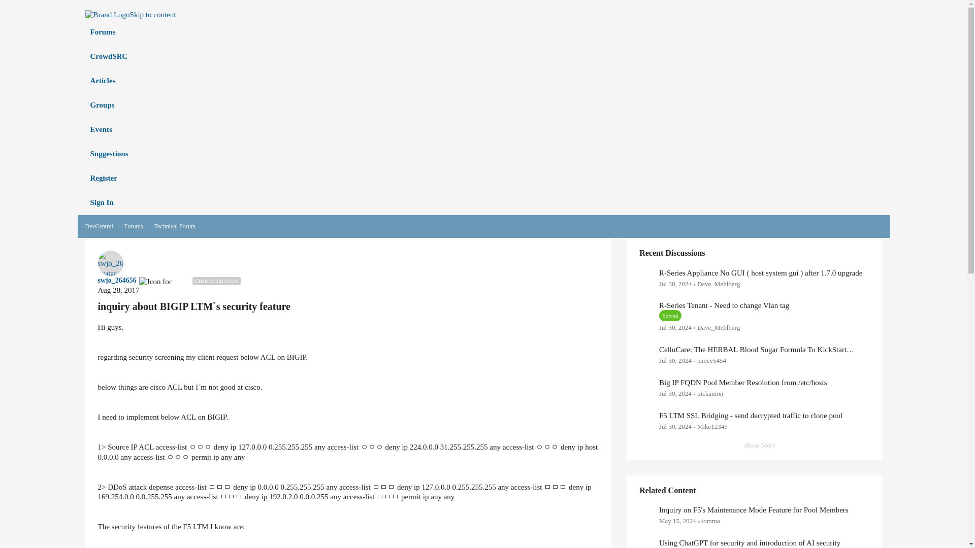  I want to click on Show More, so click(755, 446).